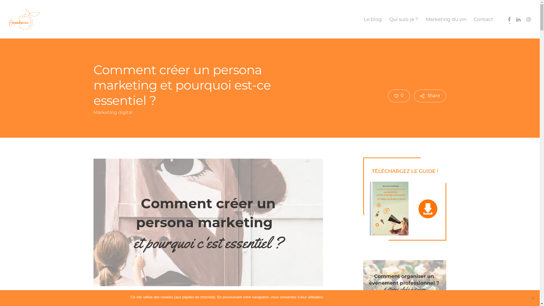 This screenshot has width=544, height=306. What do you see at coordinates (399, 96) in the screenshot?
I see `0` at bounding box center [399, 96].